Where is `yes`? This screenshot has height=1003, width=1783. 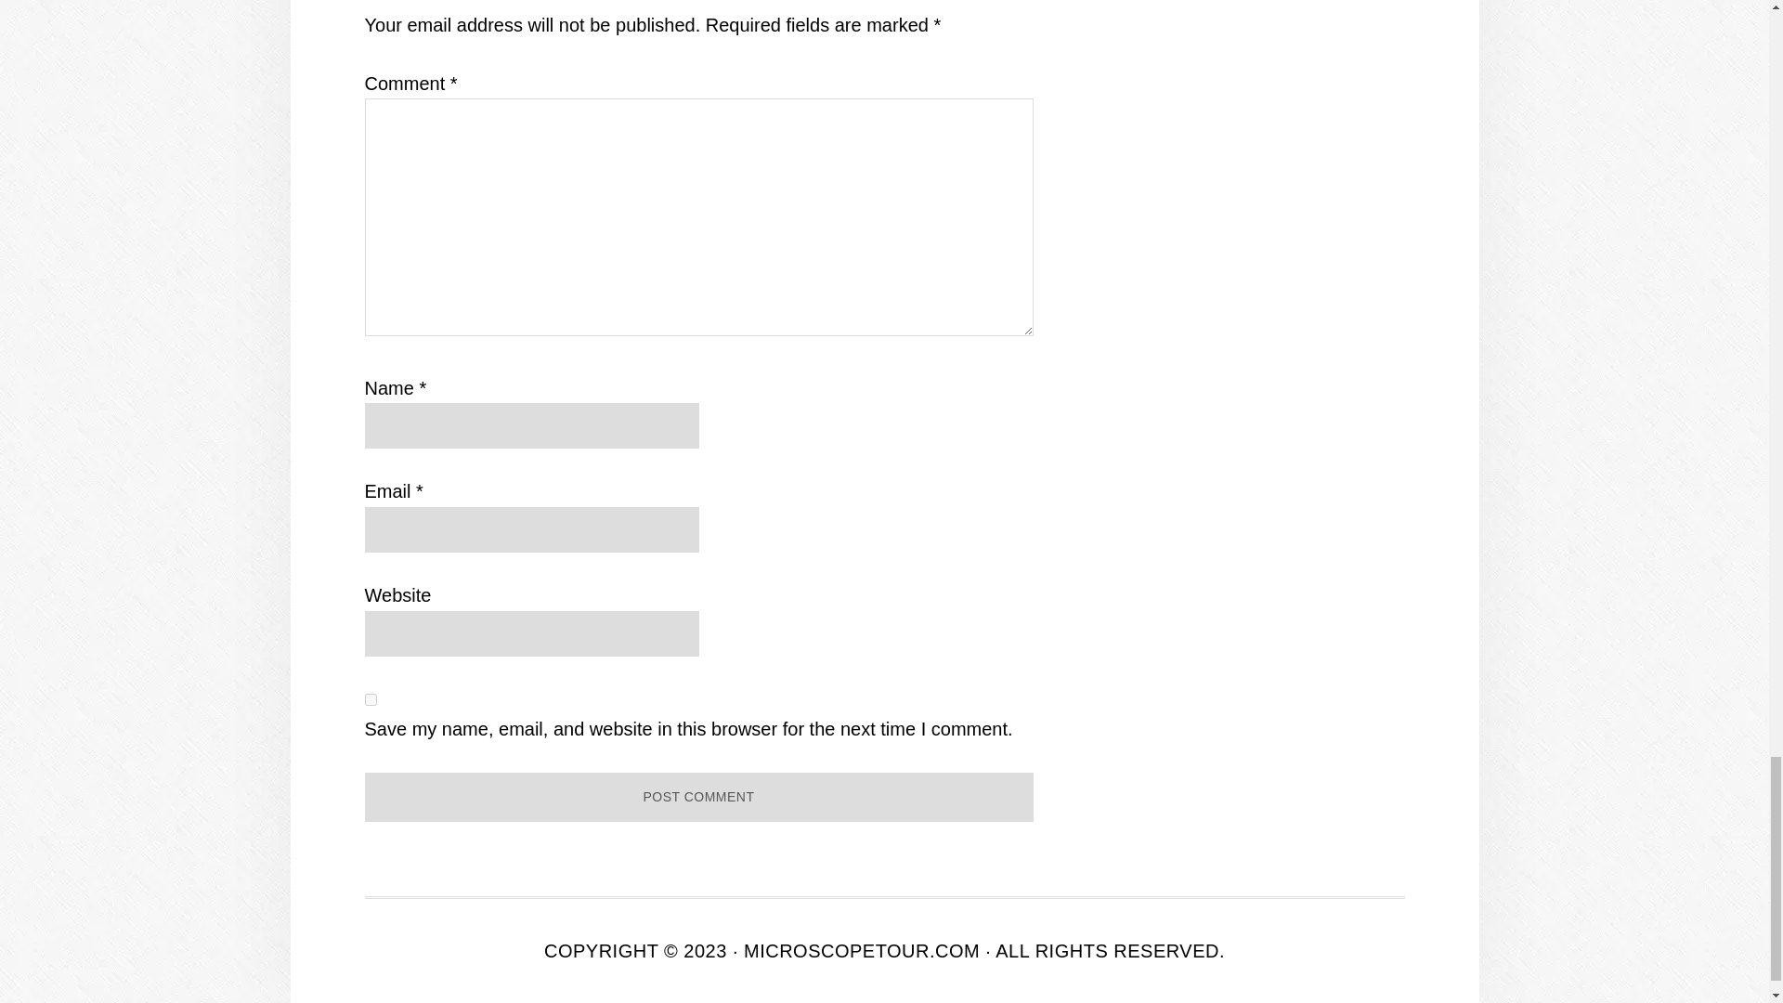
yes is located at coordinates (370, 700).